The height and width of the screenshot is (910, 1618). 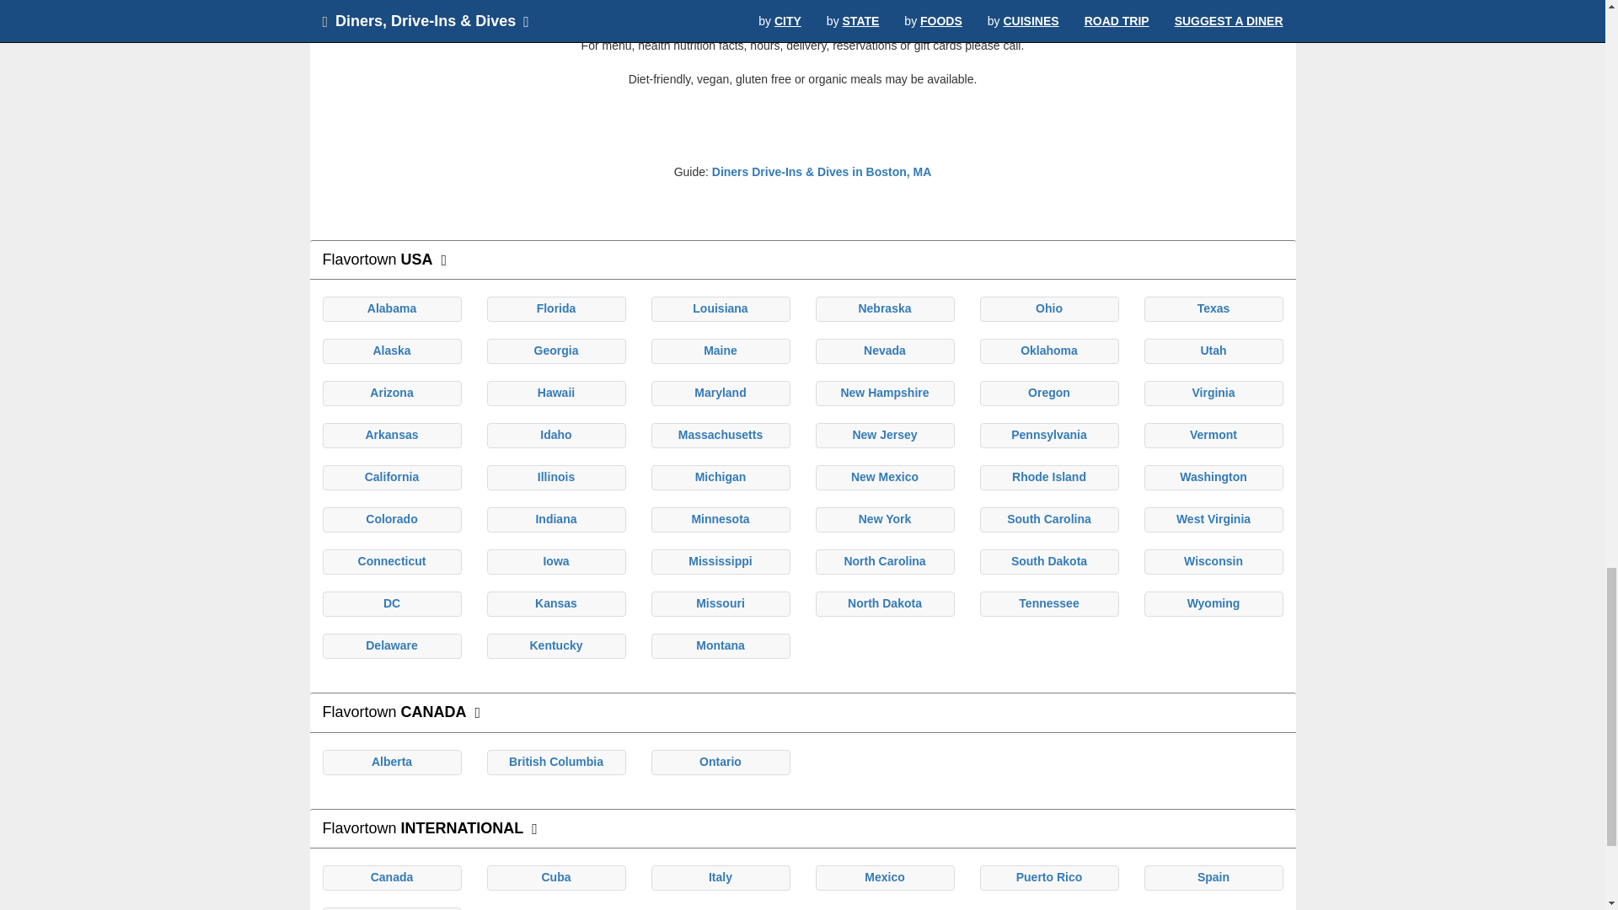 I want to click on Massachusetts, so click(x=720, y=434).